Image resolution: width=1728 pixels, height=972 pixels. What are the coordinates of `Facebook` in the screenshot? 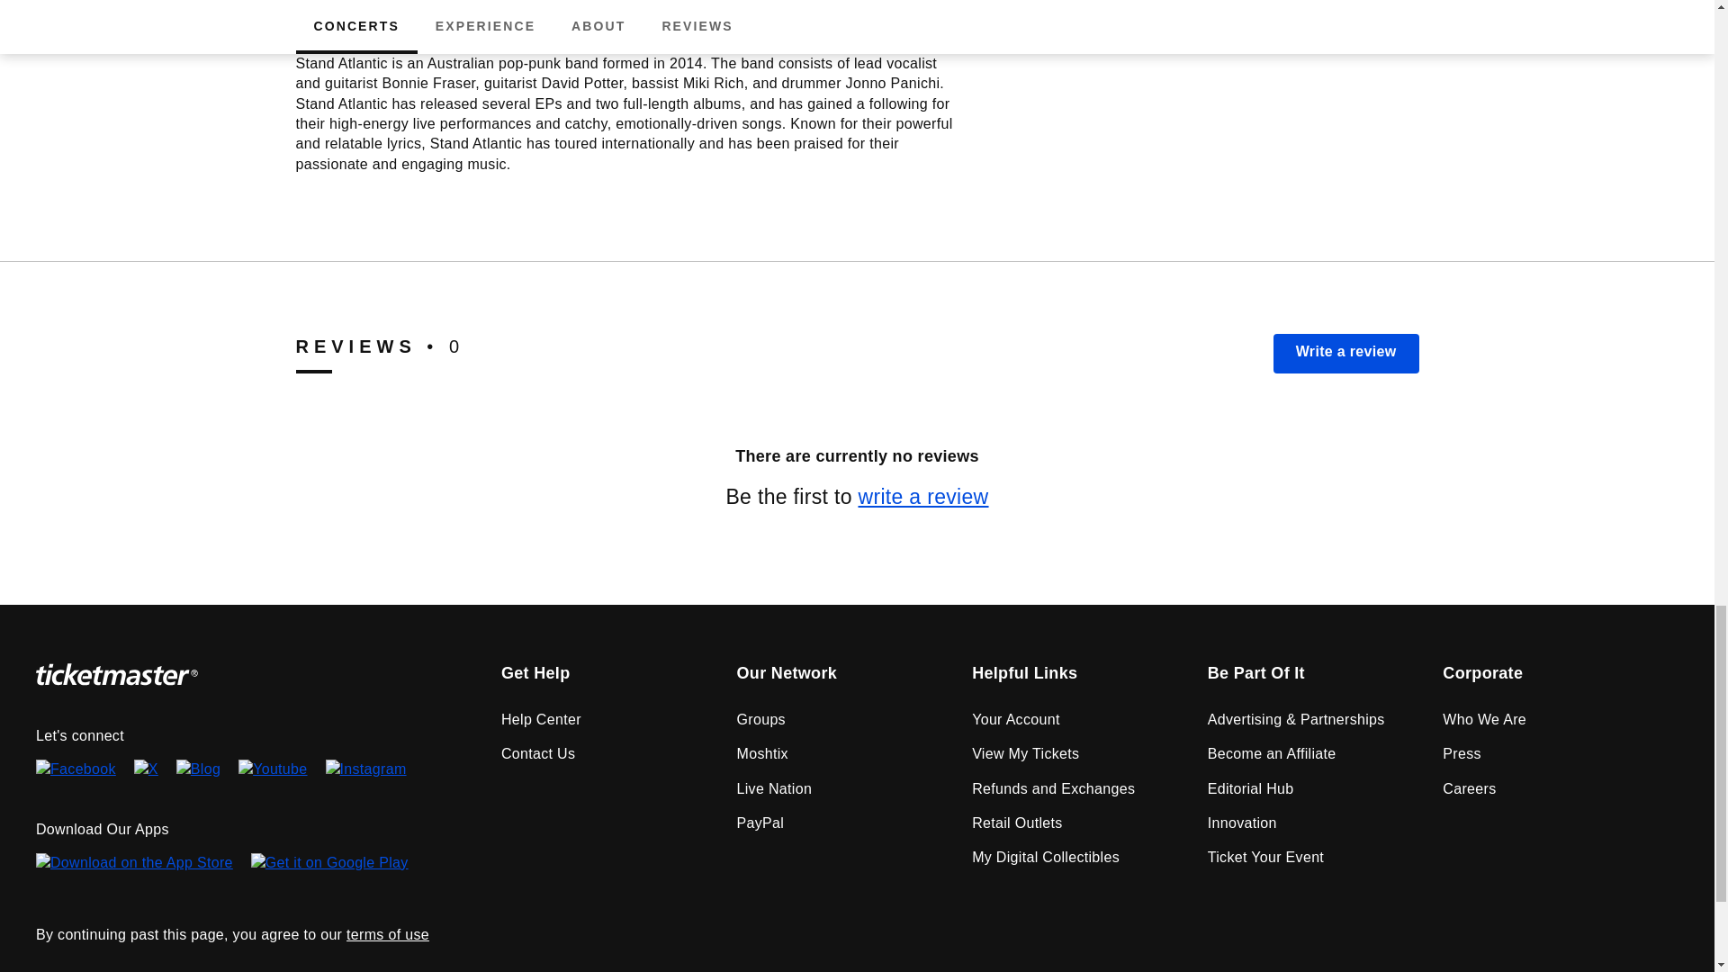 It's located at (76, 770).